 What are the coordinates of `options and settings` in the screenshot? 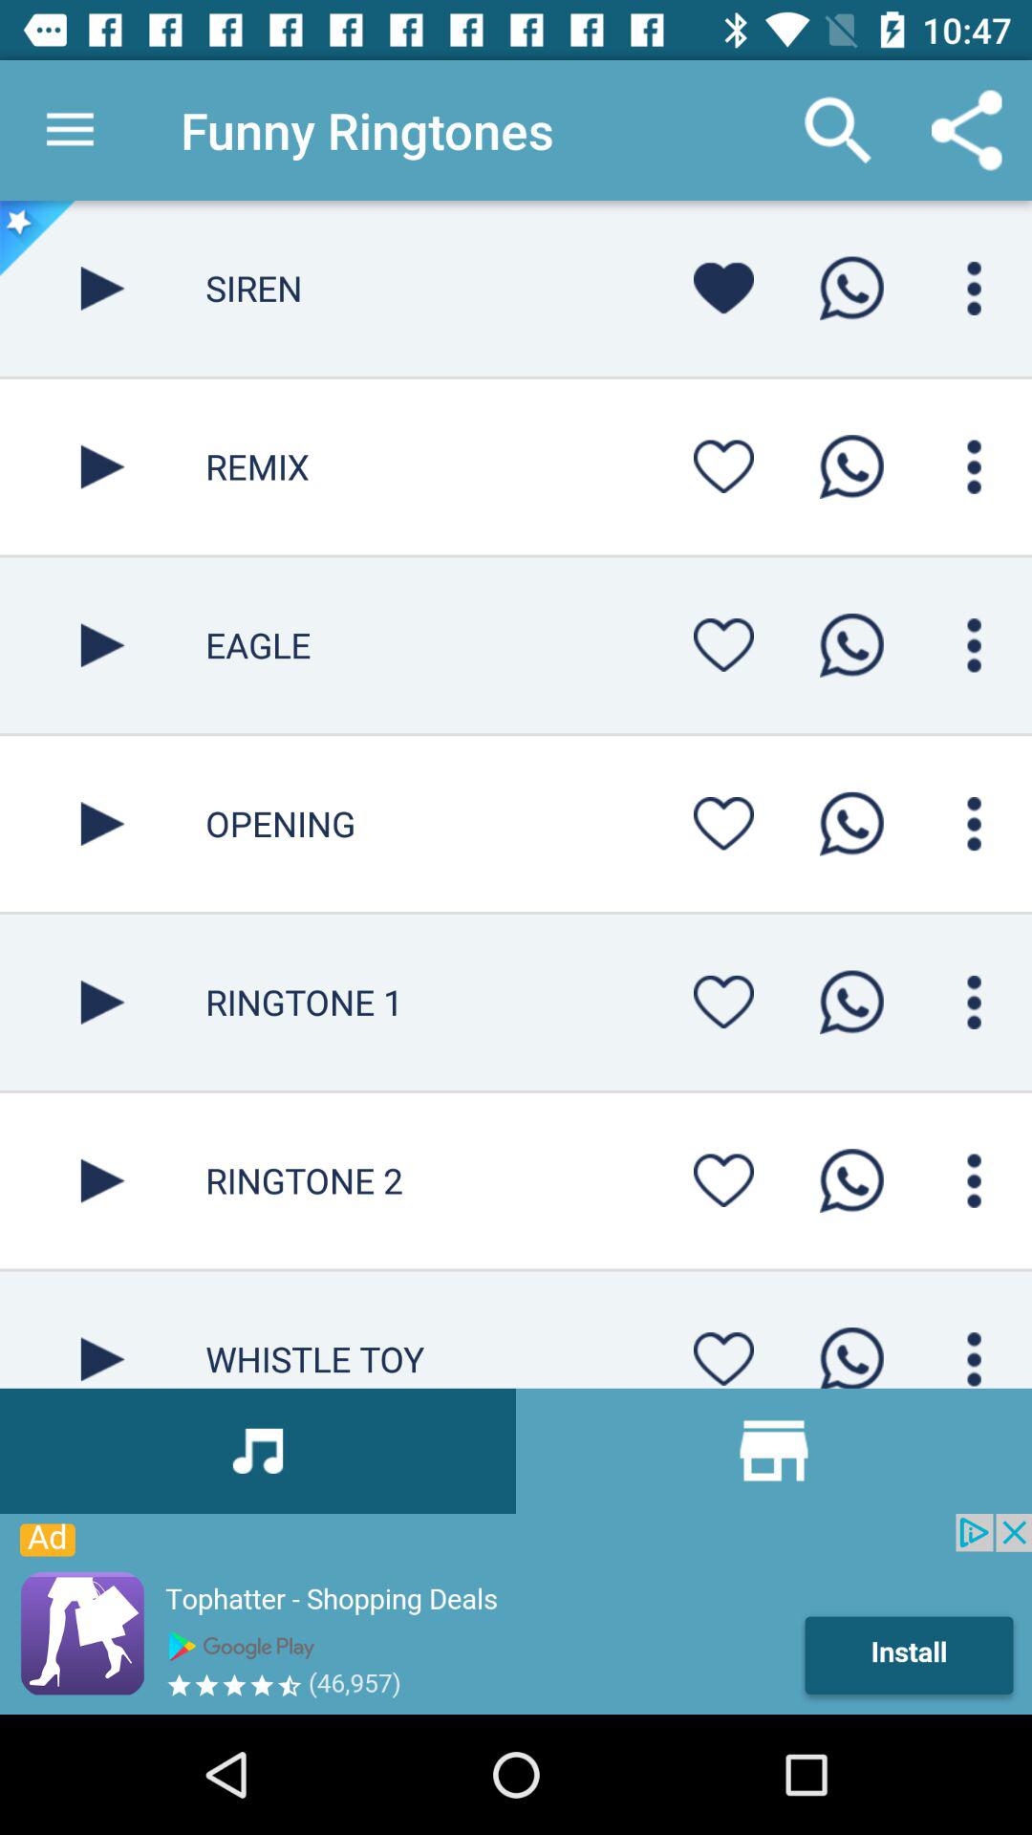 It's located at (975, 1181).